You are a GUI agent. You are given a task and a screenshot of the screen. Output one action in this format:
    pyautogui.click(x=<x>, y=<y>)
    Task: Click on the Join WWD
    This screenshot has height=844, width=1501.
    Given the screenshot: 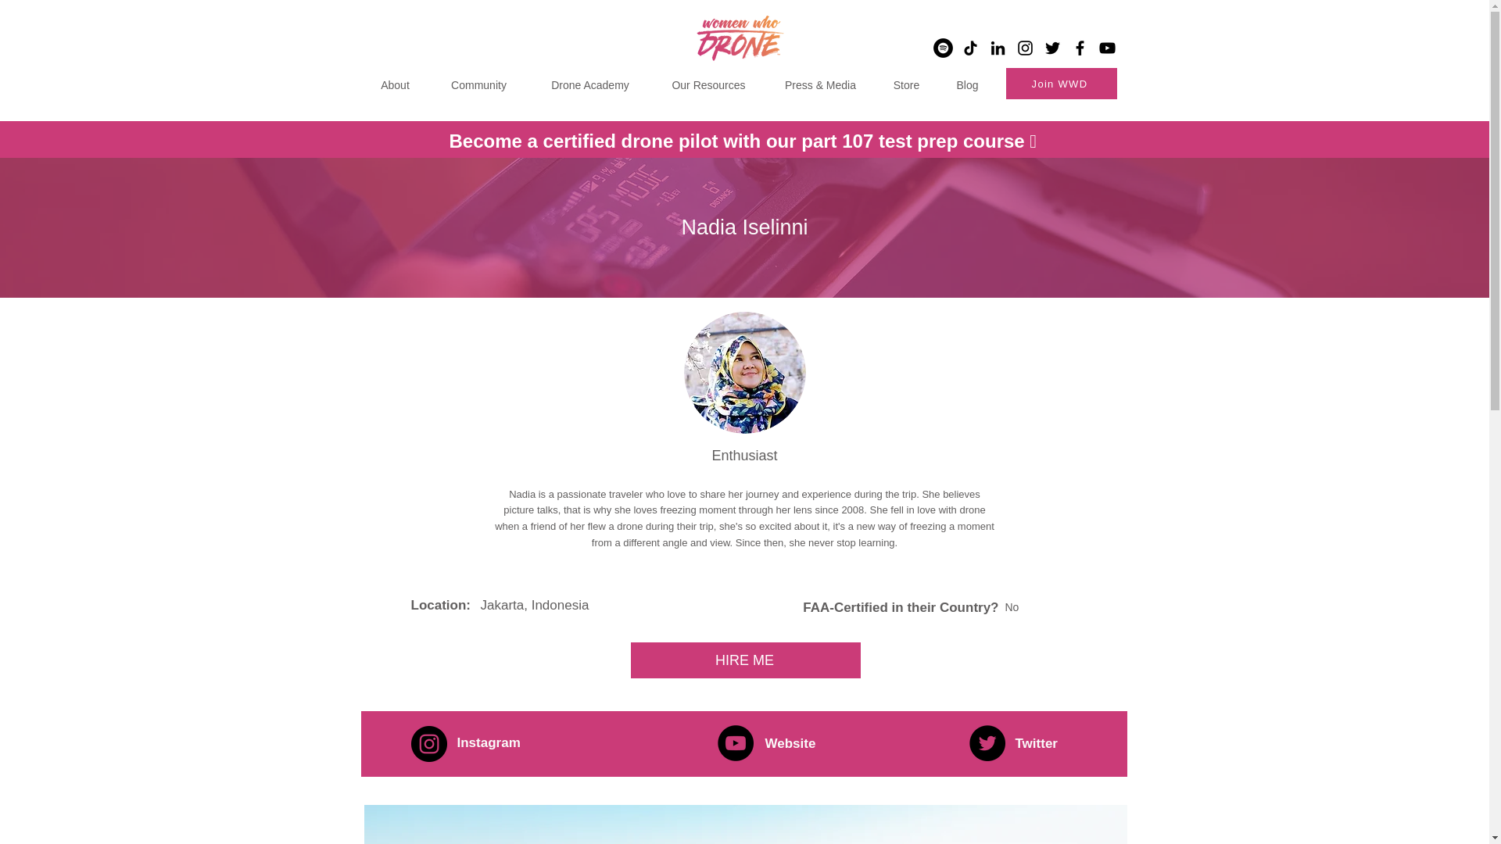 What is the action you would take?
    pyautogui.click(x=1061, y=84)
    